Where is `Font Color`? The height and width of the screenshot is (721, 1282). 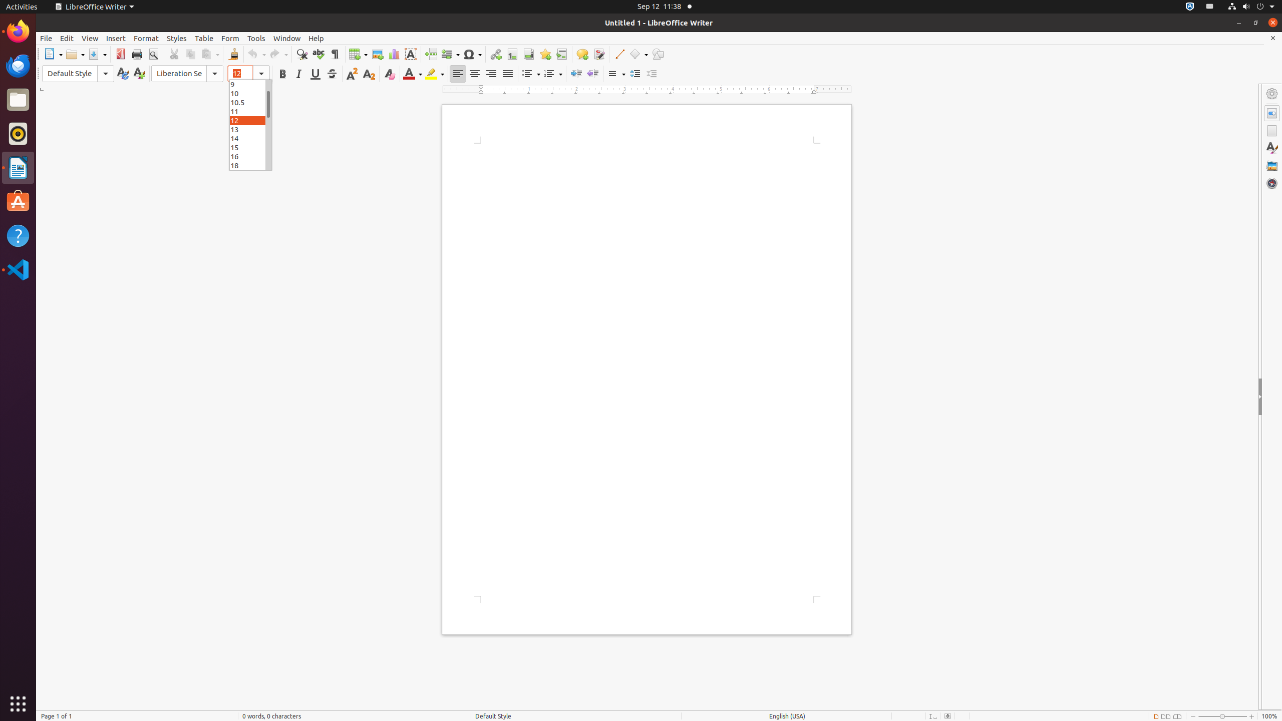
Font Color is located at coordinates (413, 74).